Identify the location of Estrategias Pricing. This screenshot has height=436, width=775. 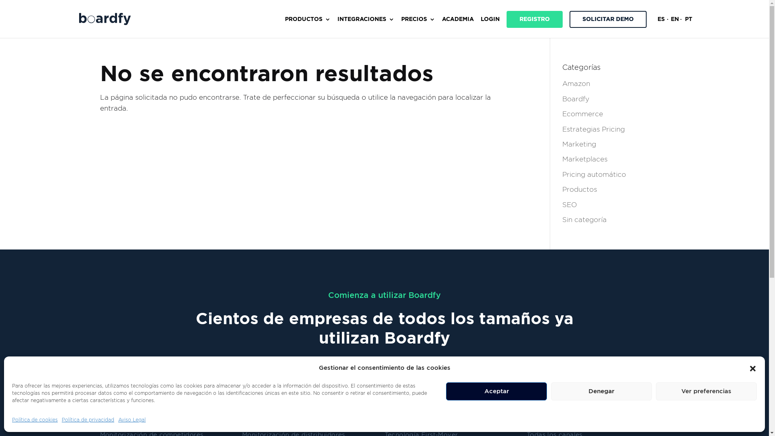
(593, 129).